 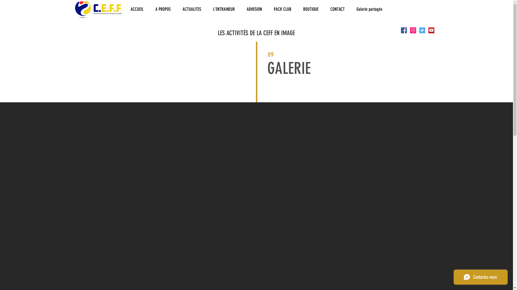 What do you see at coordinates (223, 9) in the screenshot?
I see `L'ENTRAINEUR` at bounding box center [223, 9].